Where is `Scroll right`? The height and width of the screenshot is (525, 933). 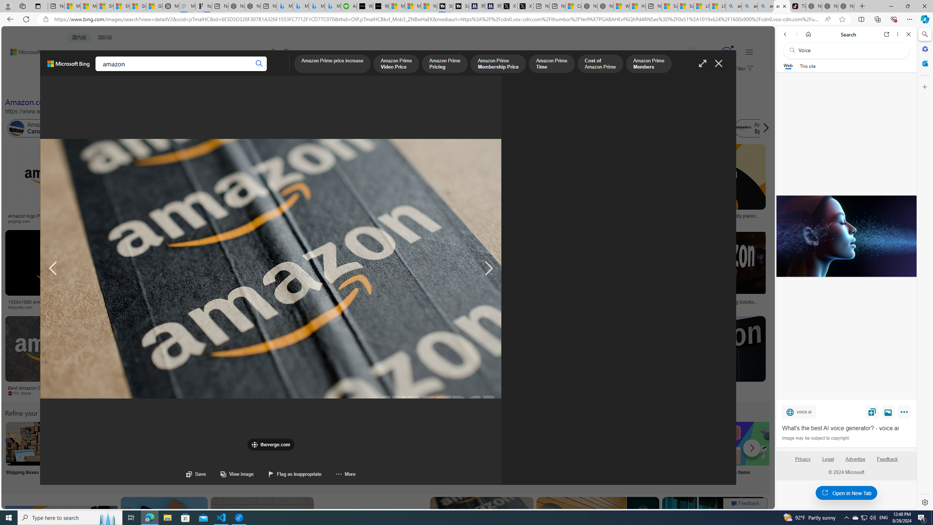 Scroll right is located at coordinates (764, 128).